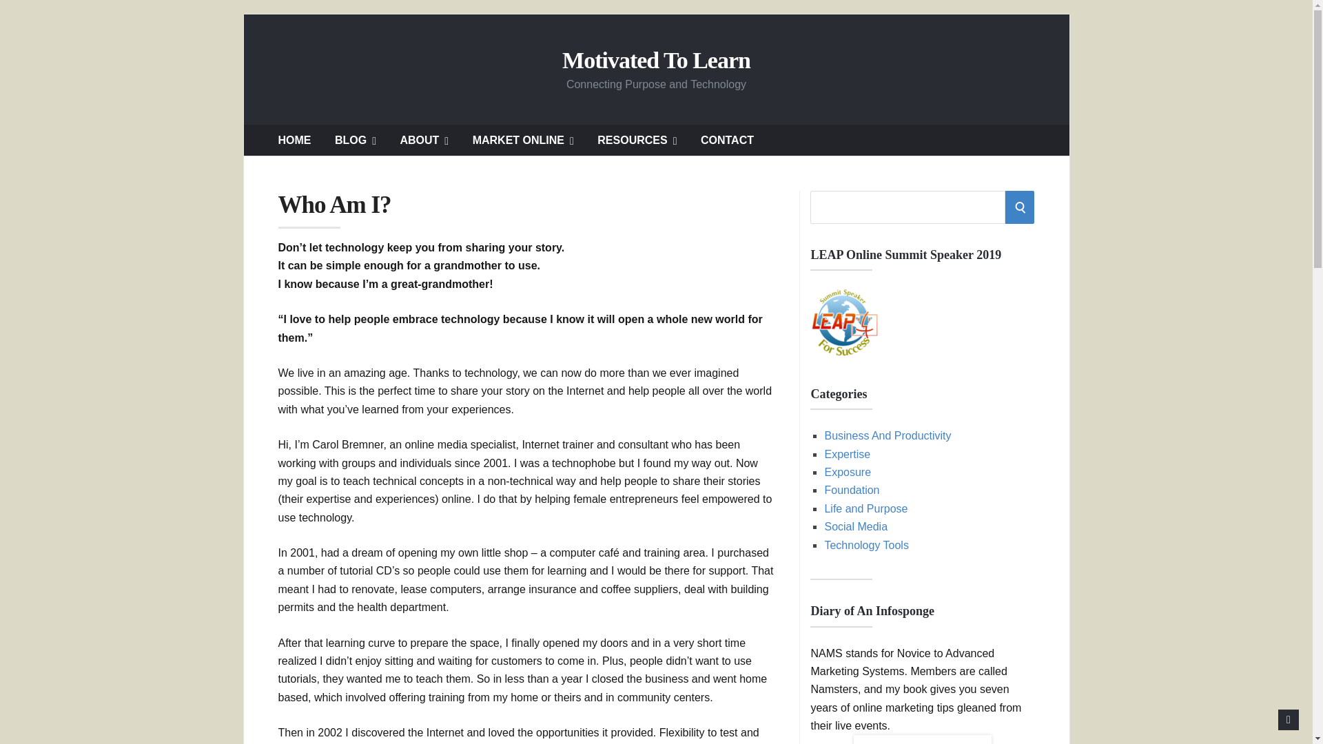 The height and width of the screenshot is (744, 1323). Describe the element at coordinates (865, 508) in the screenshot. I see `Life and Purpose` at that location.